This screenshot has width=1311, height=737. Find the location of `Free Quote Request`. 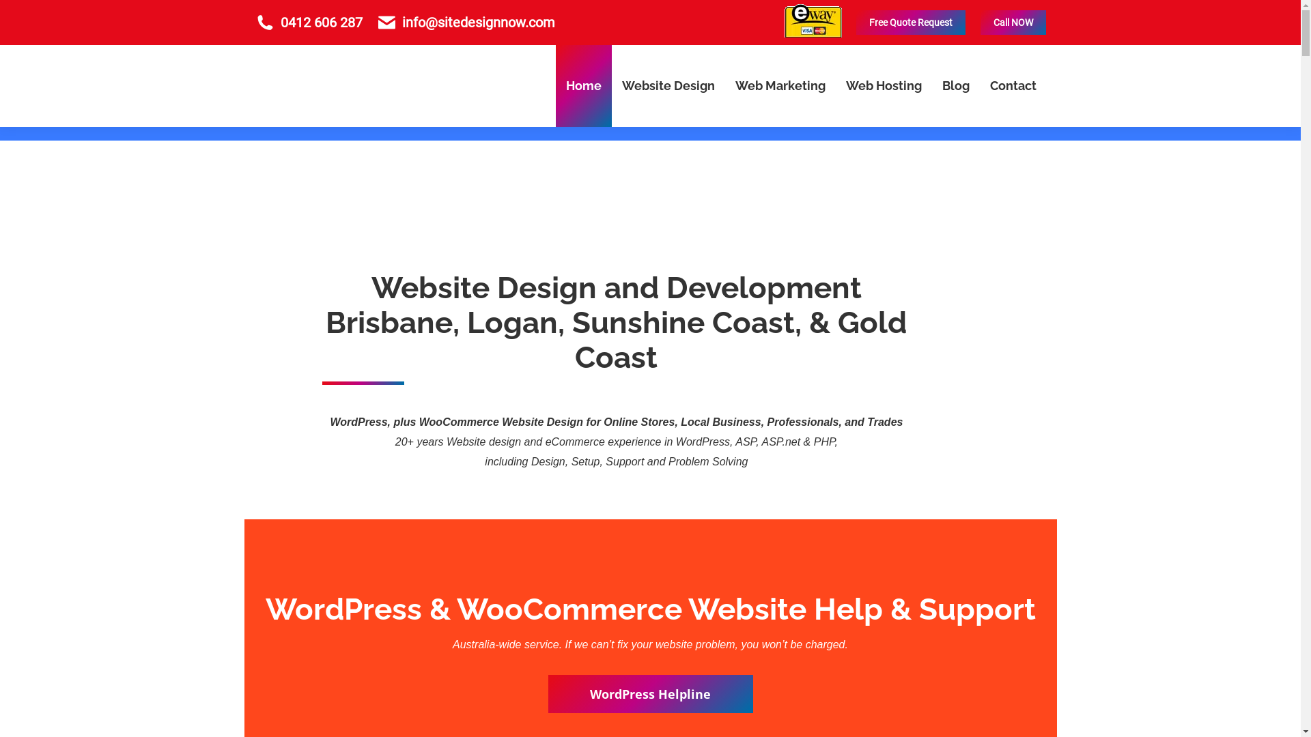

Free Quote Request is located at coordinates (910, 23).